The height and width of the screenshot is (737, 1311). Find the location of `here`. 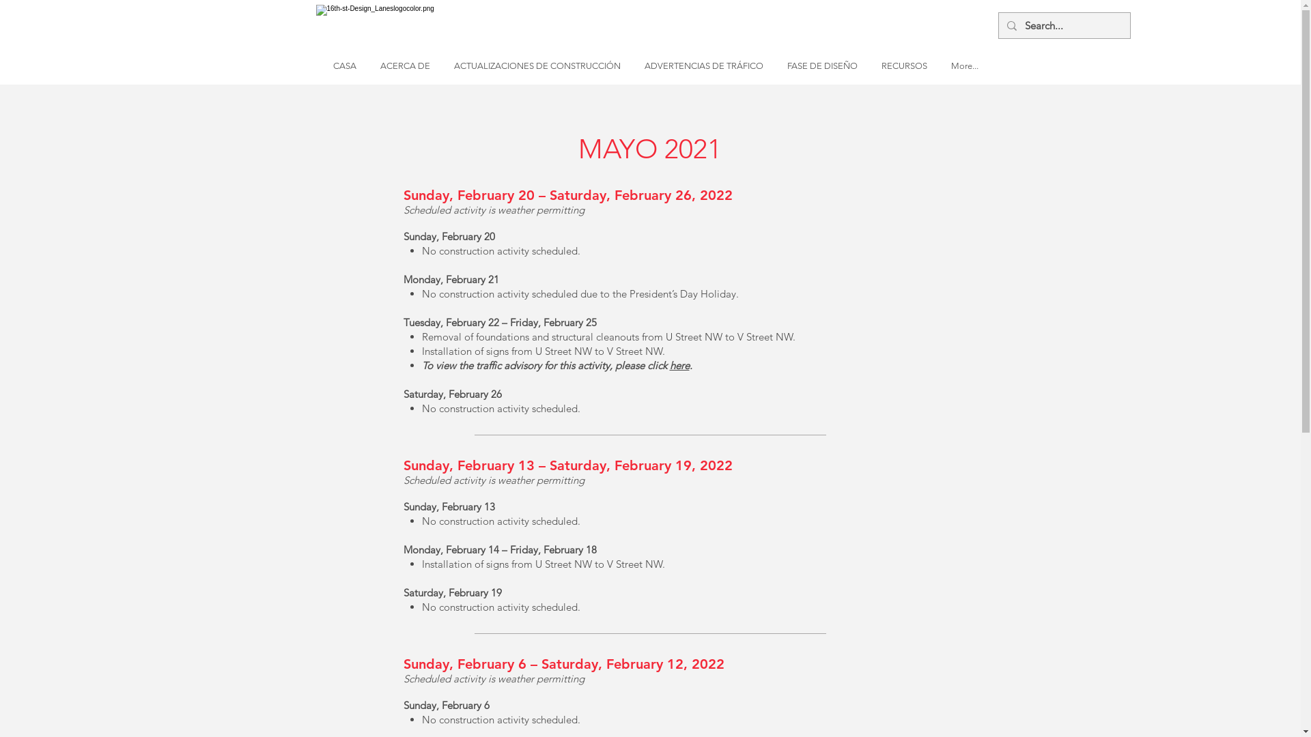

here is located at coordinates (679, 366).